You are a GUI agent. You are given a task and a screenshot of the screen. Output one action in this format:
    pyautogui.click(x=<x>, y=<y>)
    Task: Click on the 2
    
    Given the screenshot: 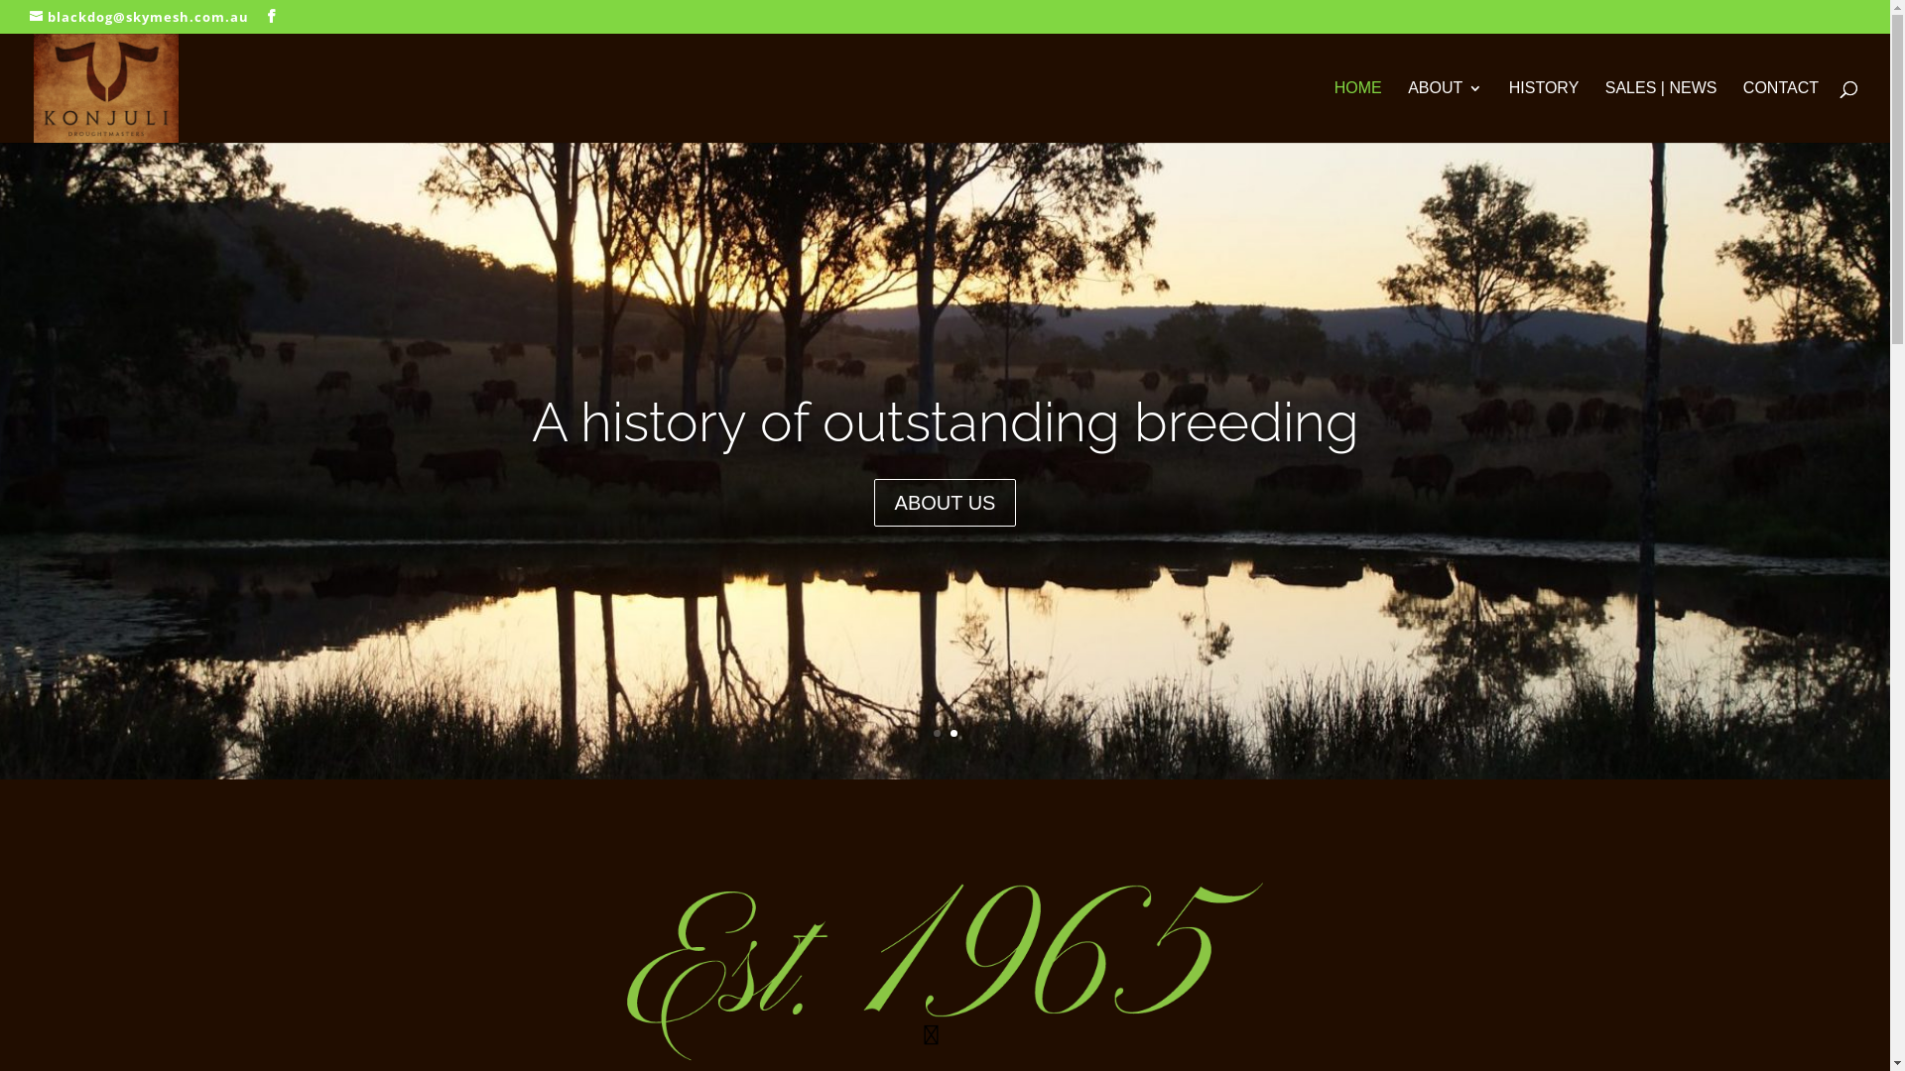 What is the action you would take?
    pyautogui.click(x=953, y=734)
    